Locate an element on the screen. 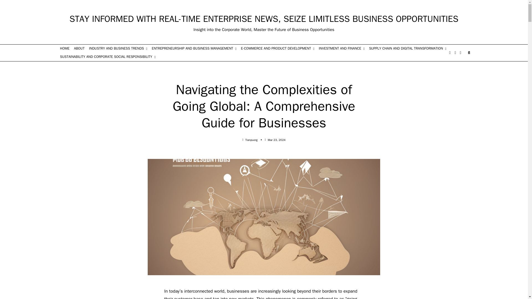 This screenshot has width=532, height=299. E-COMMERCE AND PRODUCT DEVELOPMENT is located at coordinates (277, 49).